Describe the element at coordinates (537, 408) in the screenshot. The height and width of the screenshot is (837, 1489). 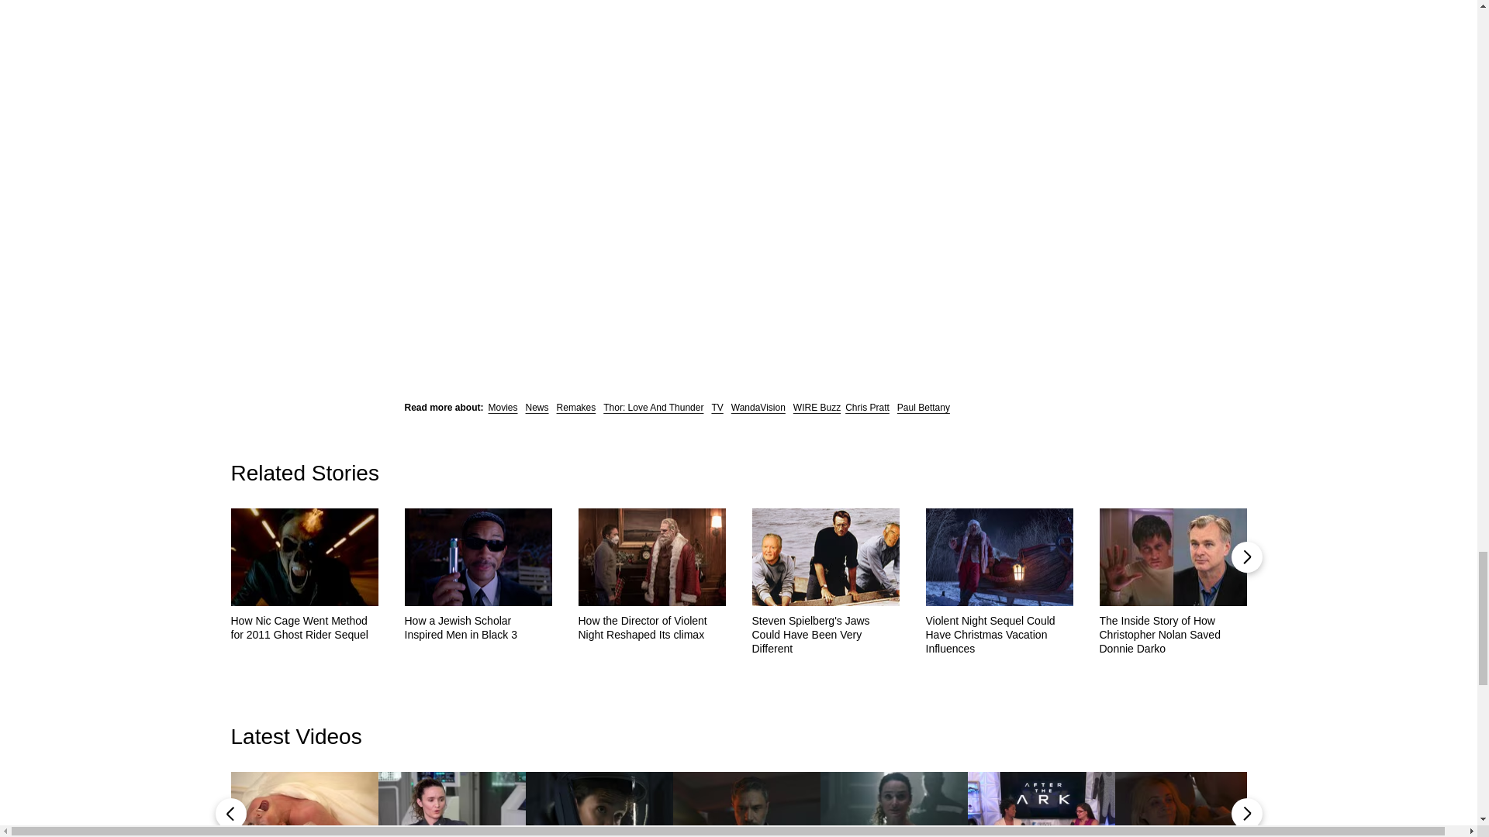
I see `News` at that location.